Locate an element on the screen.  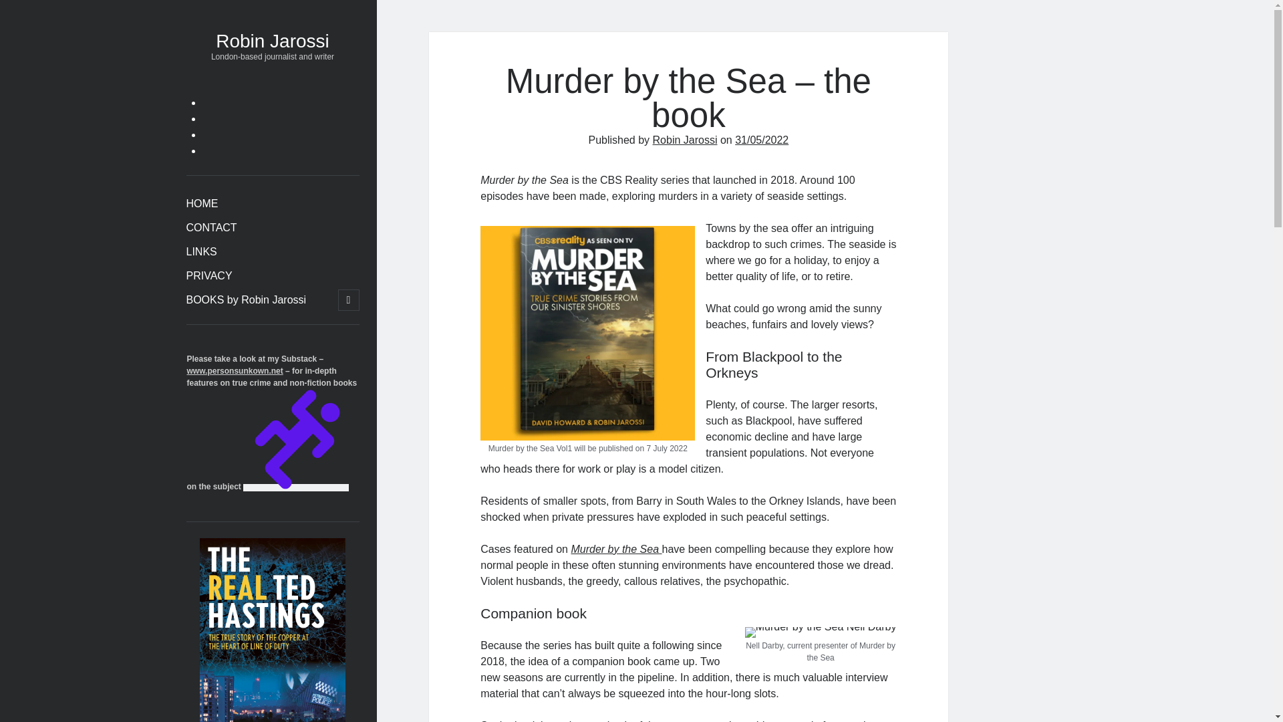
HOME is located at coordinates (202, 203).